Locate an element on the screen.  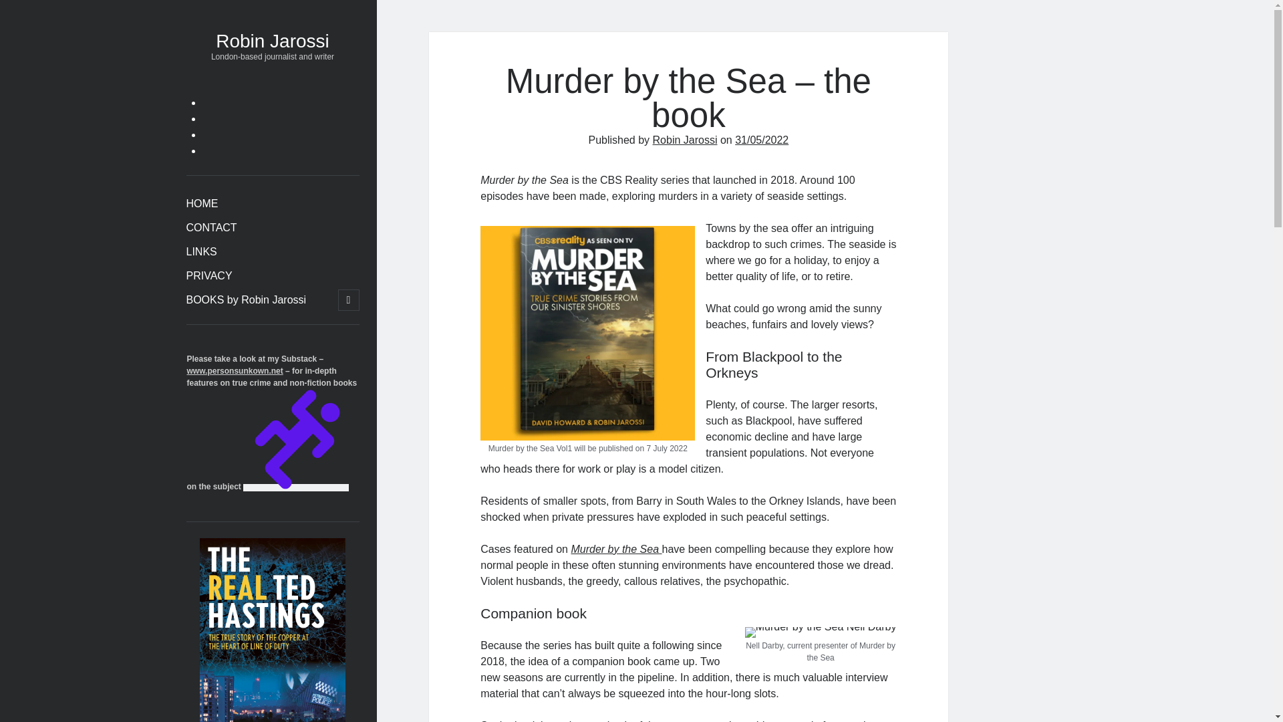
HOME is located at coordinates (202, 203).